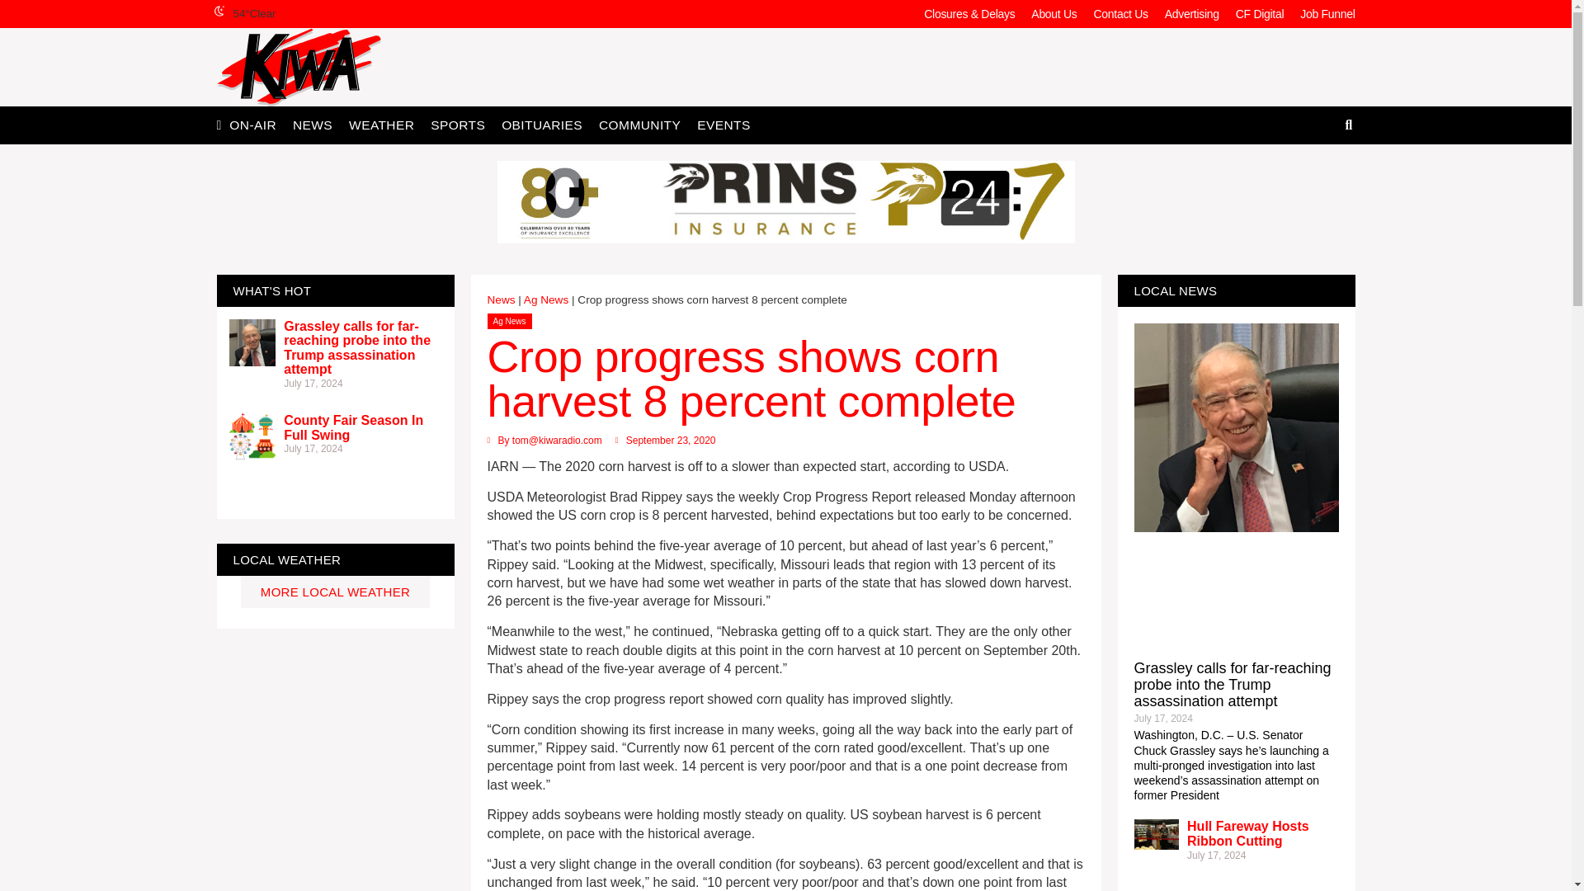 The image size is (1584, 891). I want to click on NEWS, so click(312, 124).